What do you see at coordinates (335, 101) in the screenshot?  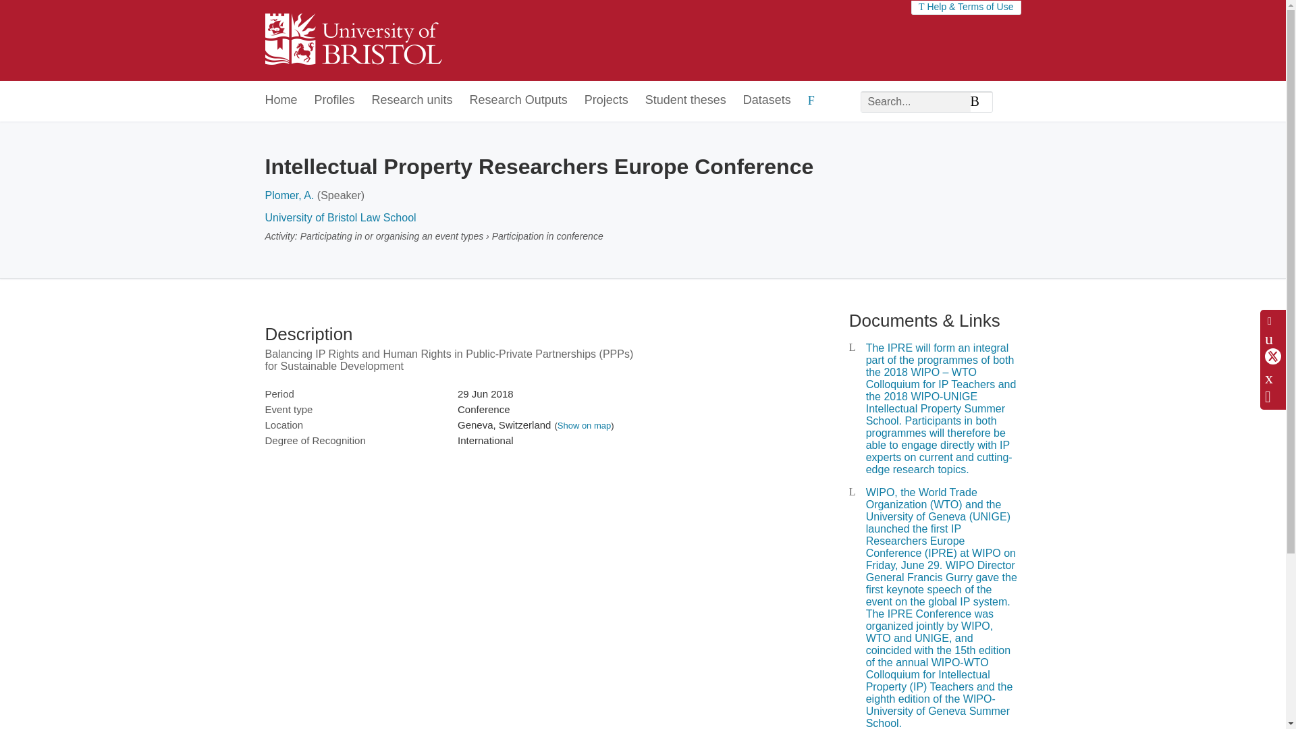 I see `Profiles` at bounding box center [335, 101].